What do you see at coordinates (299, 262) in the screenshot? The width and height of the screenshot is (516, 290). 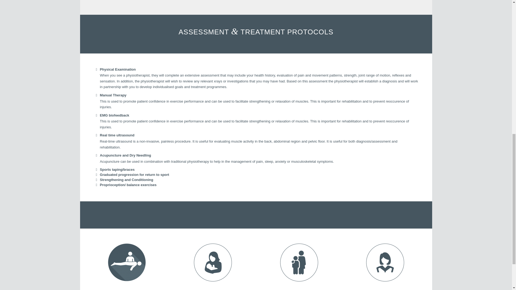 I see `childrens-icon` at bounding box center [299, 262].